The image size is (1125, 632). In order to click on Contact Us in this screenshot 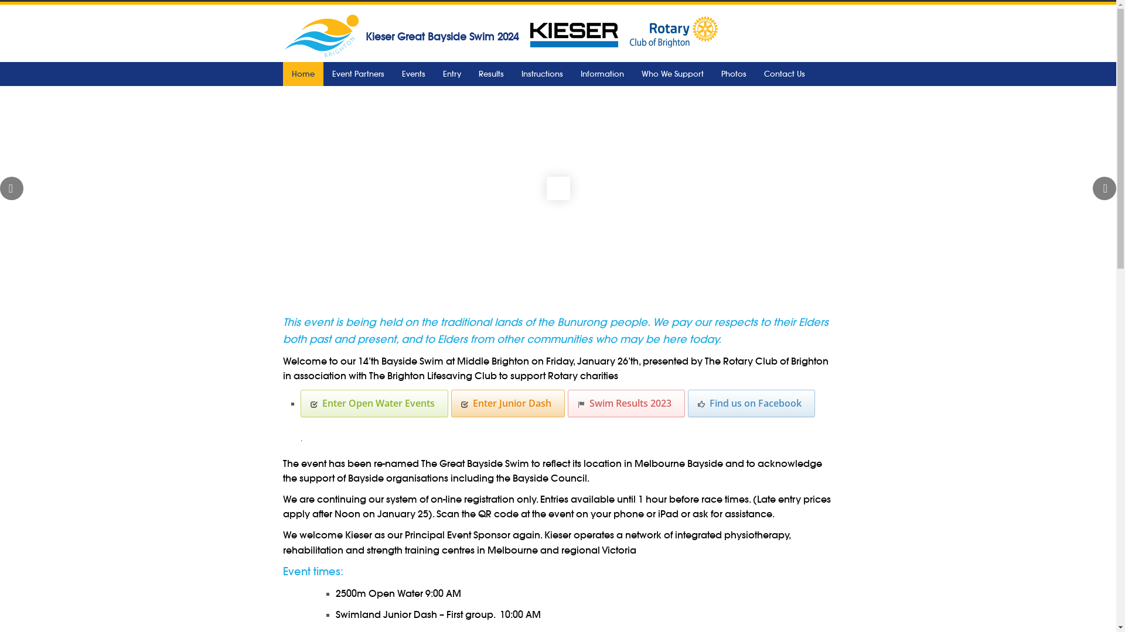, I will do `click(784, 74)`.